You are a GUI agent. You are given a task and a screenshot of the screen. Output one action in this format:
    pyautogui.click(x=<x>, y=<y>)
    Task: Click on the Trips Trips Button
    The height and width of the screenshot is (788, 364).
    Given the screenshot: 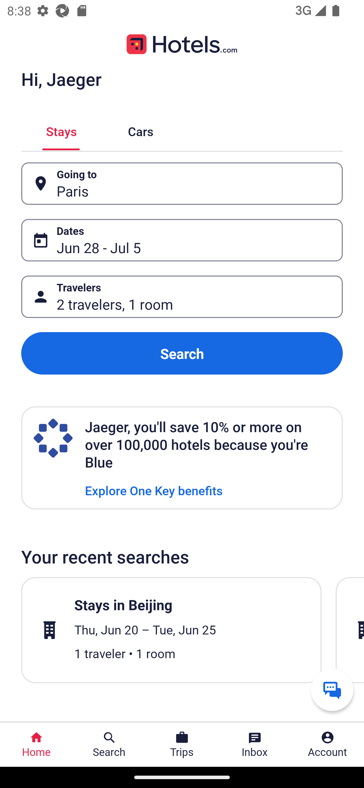 What is the action you would take?
    pyautogui.click(x=182, y=745)
    